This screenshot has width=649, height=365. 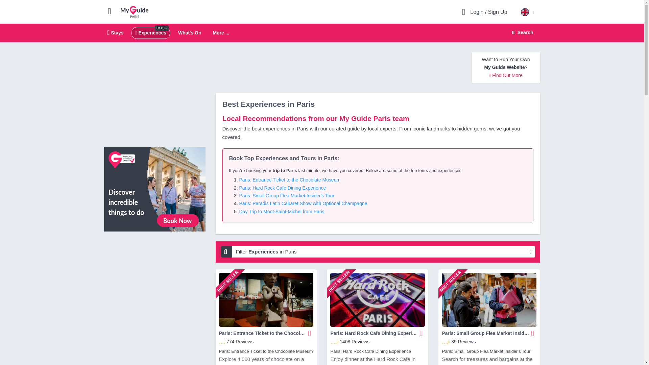 What do you see at coordinates (189, 32) in the screenshot?
I see `Search` at bounding box center [189, 32].